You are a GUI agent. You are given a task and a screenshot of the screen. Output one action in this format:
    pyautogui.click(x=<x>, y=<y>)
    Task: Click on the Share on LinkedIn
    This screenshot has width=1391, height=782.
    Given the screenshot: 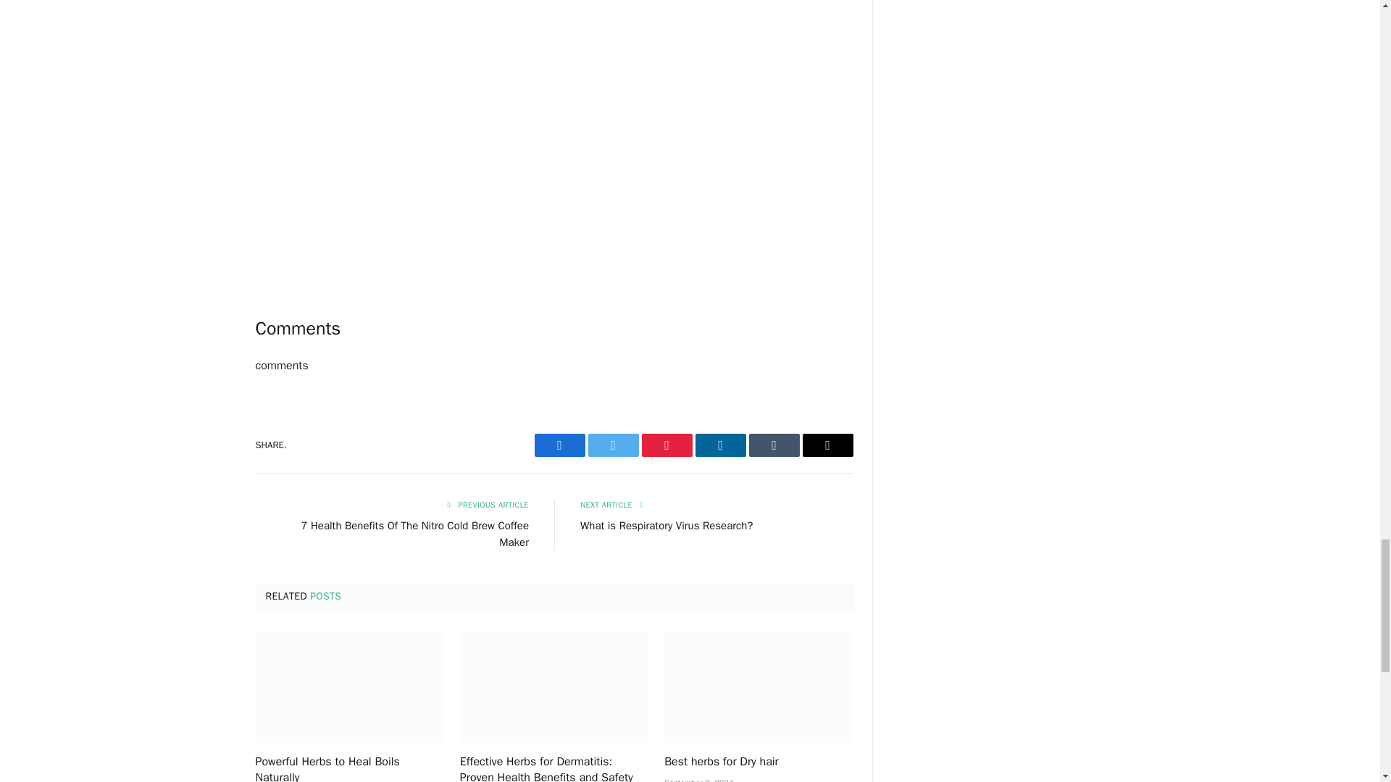 What is the action you would take?
    pyautogui.click(x=720, y=445)
    